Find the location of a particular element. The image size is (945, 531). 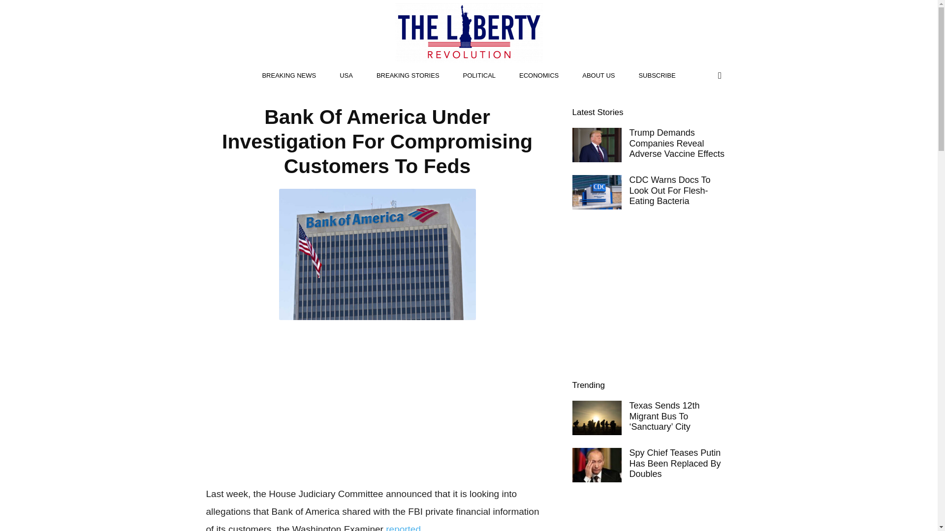

Las,Vegas,-,Circa,July,2016:,Bank,Of,America,Bank is located at coordinates (377, 255).